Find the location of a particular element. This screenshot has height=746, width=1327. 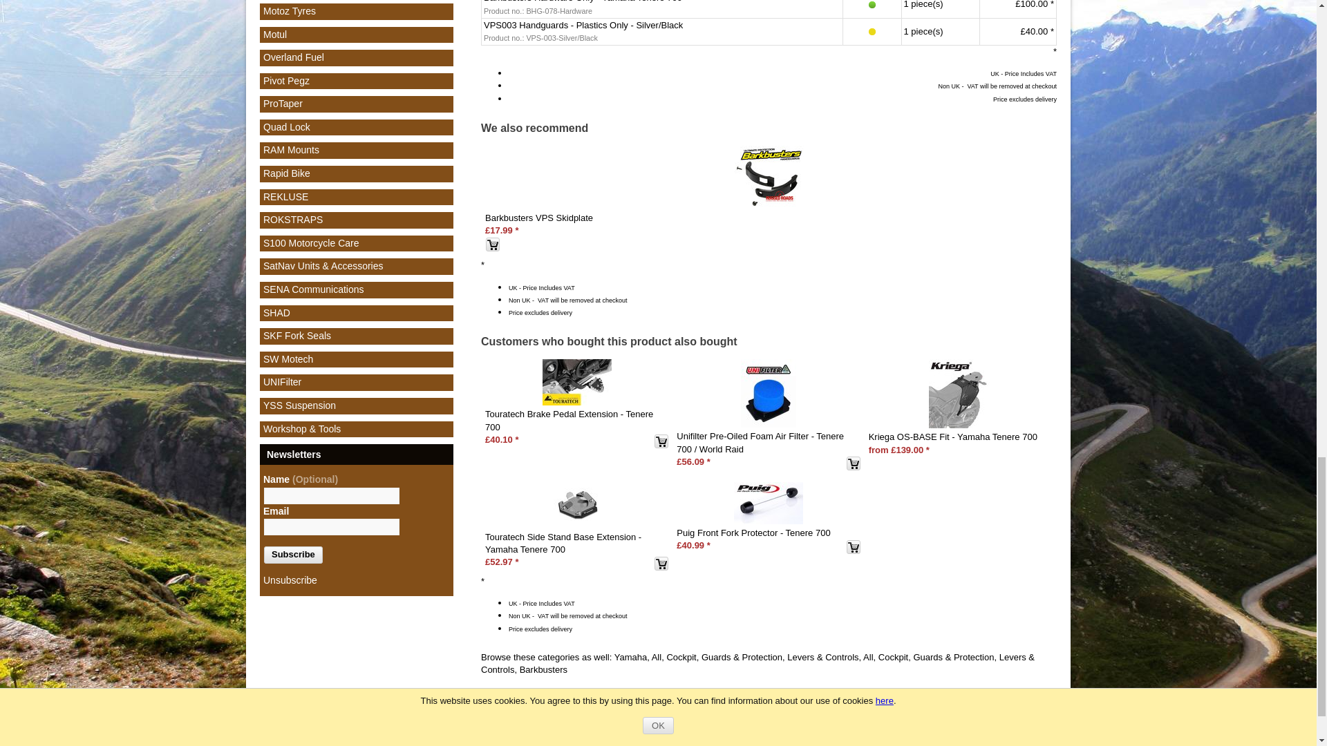

Go to product is located at coordinates (768, 177).